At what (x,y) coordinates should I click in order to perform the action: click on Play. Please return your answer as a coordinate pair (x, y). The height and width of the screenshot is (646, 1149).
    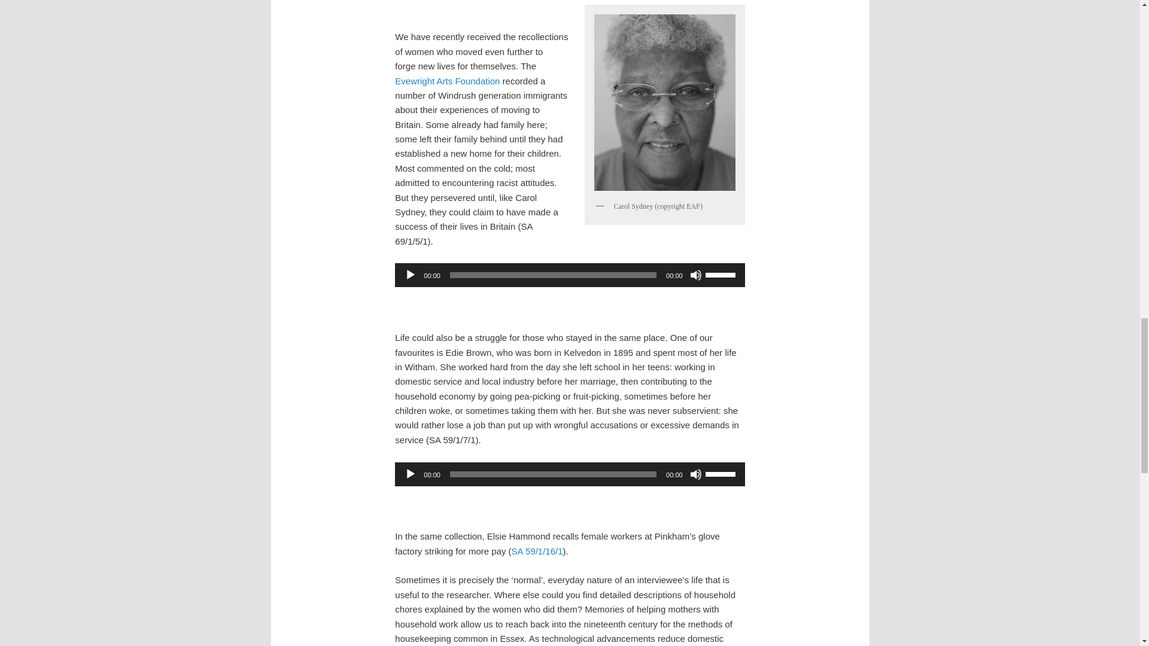
    Looking at the image, I should click on (410, 474).